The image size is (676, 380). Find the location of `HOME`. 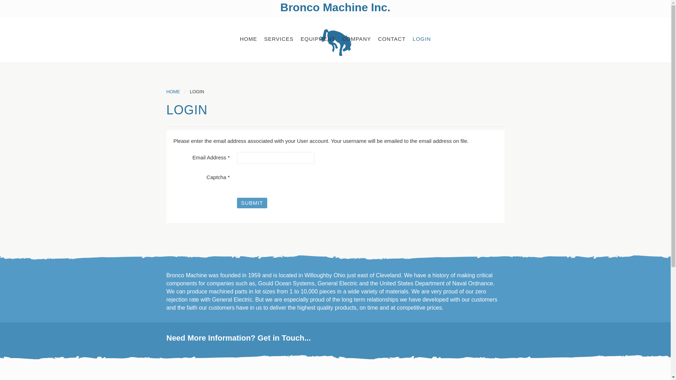

HOME is located at coordinates (248, 38).